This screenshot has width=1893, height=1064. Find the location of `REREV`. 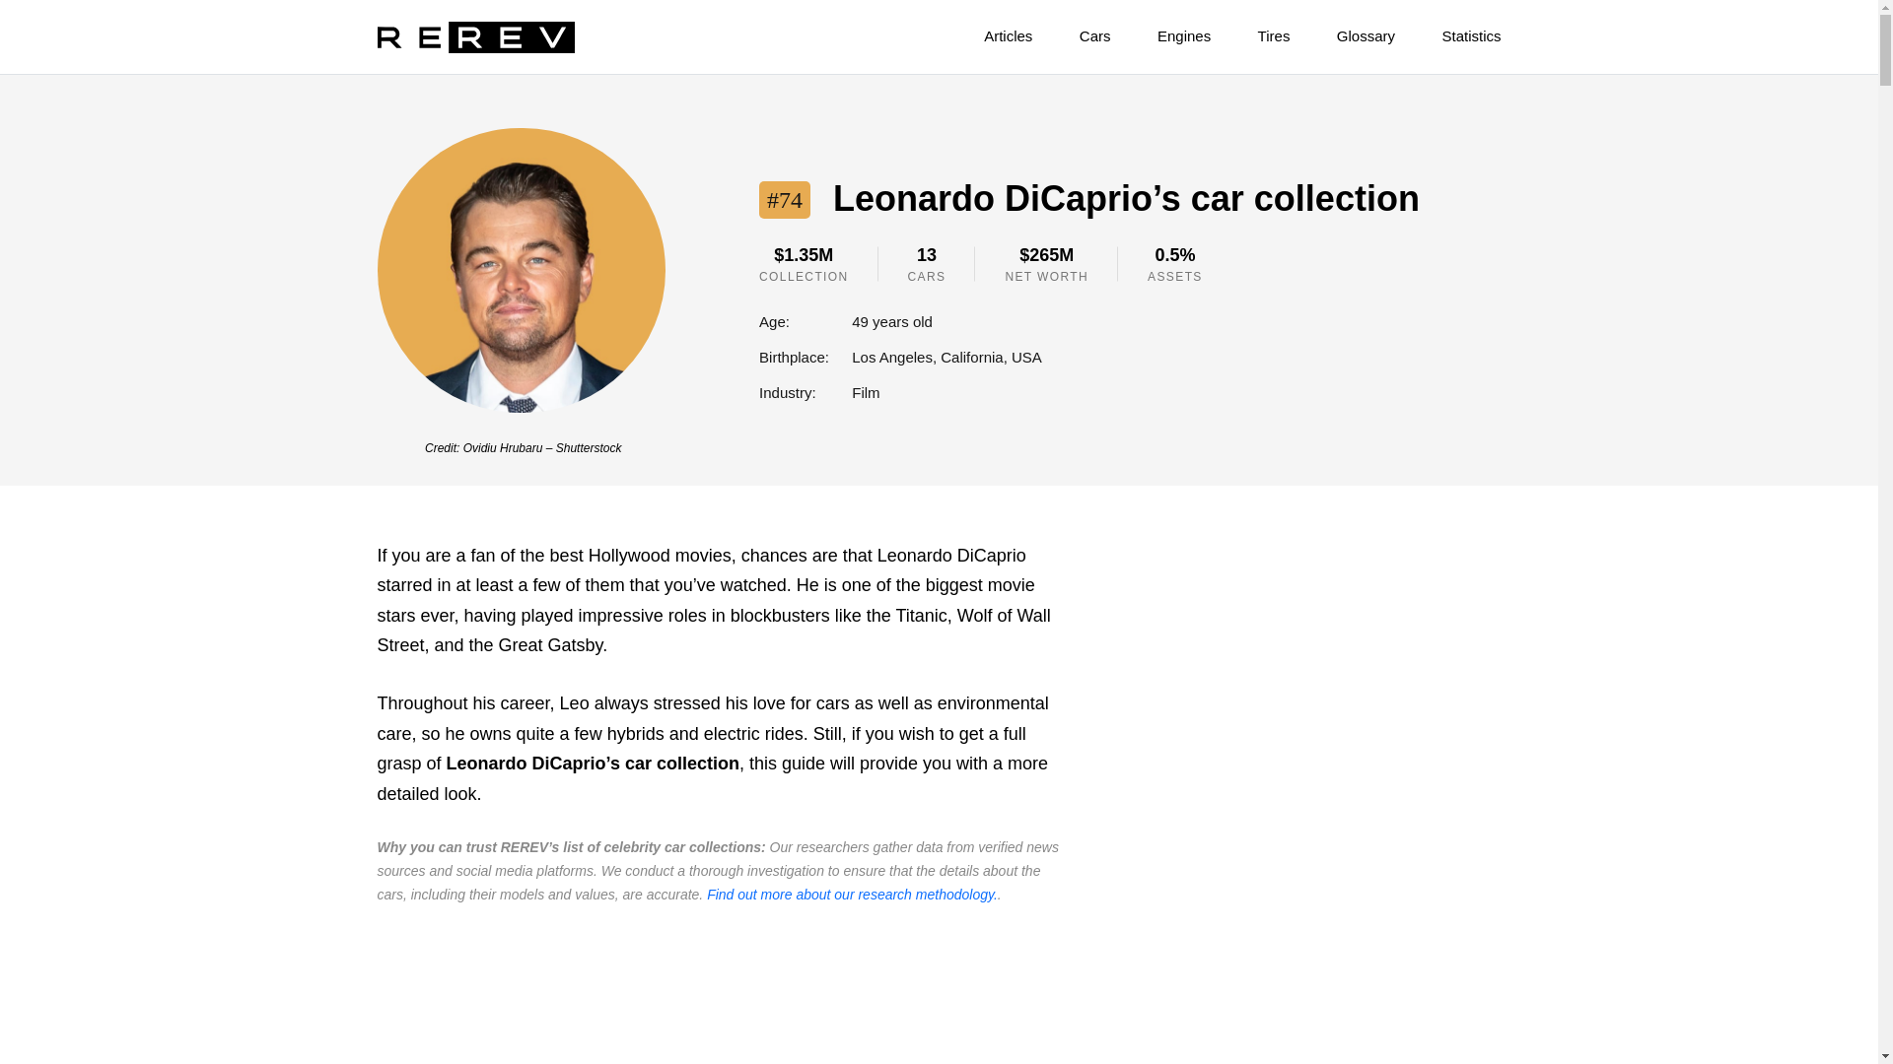

REREV is located at coordinates (475, 37).